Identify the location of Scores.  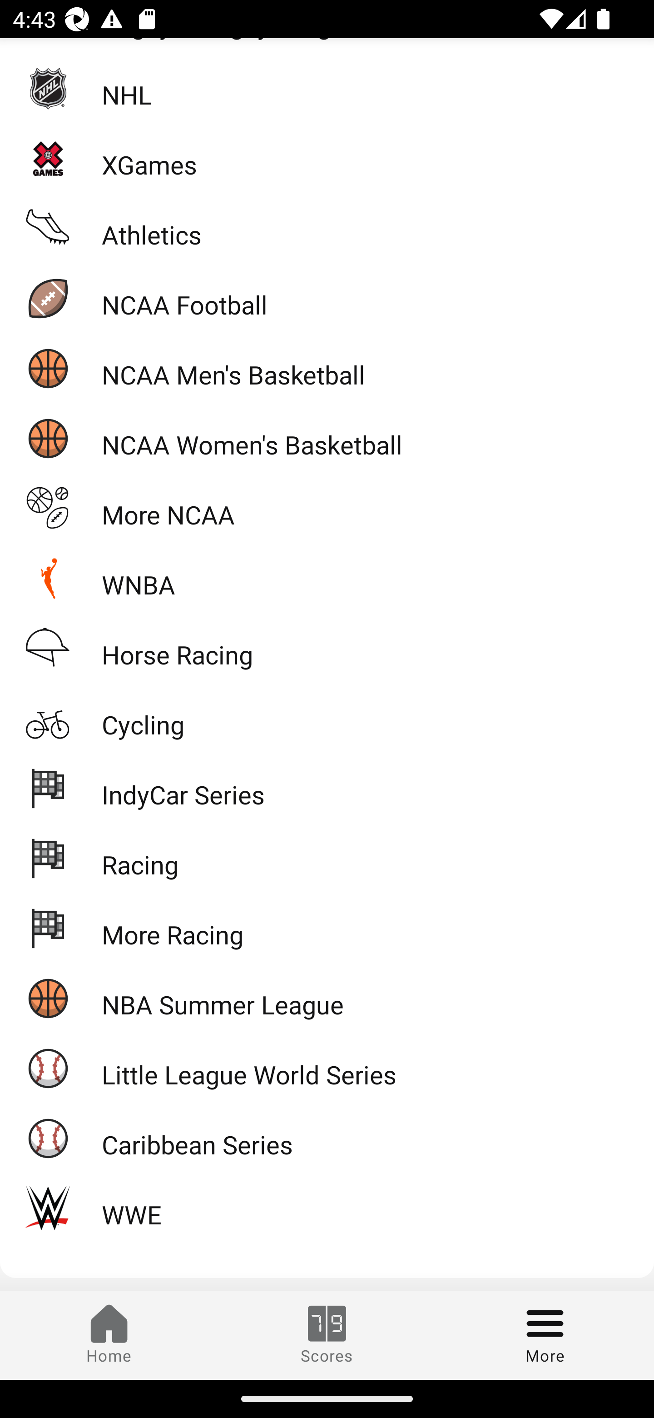
(327, 1335).